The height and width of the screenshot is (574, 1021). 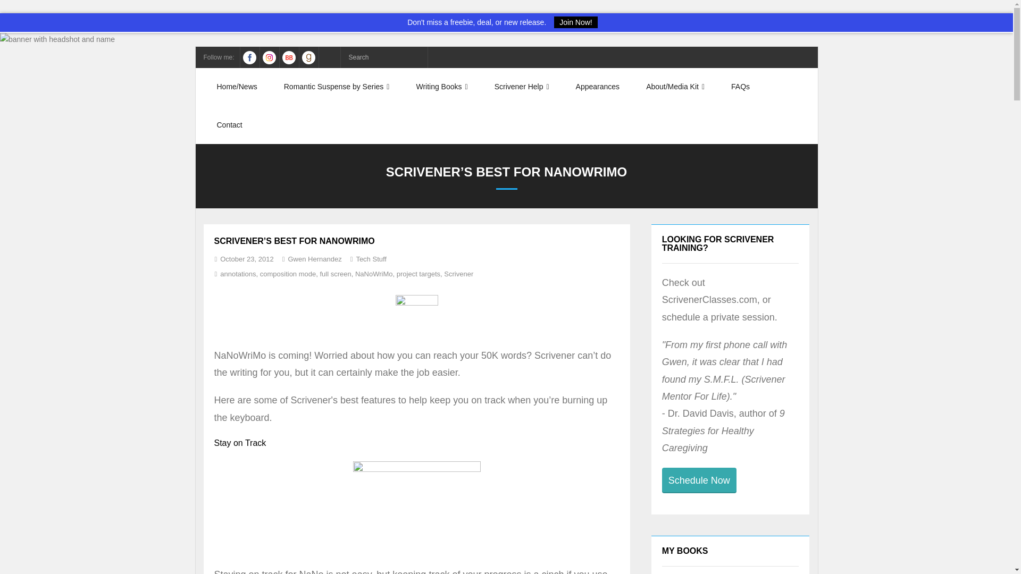 I want to click on Generic-180x180, so click(x=417, y=315).